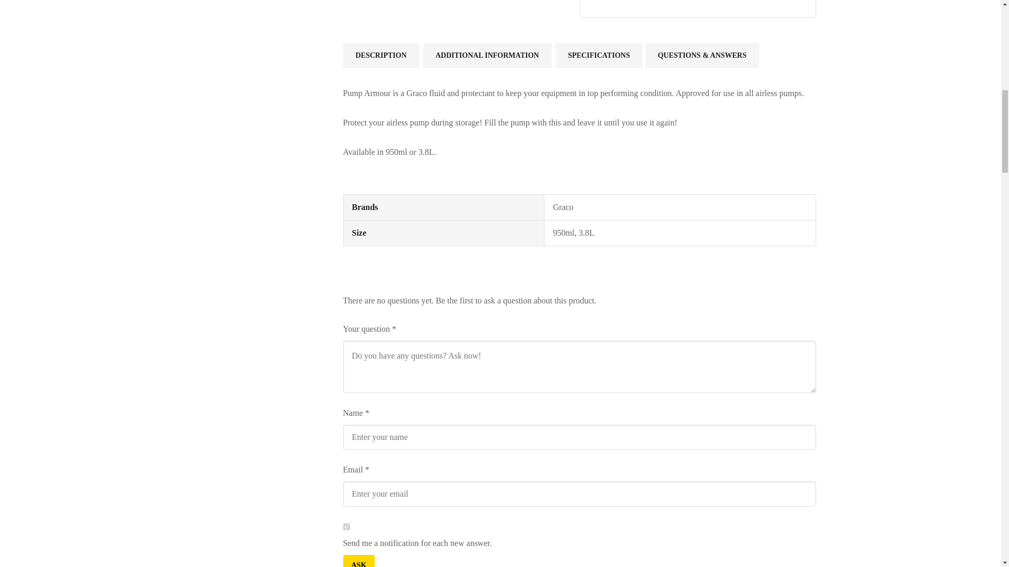 The width and height of the screenshot is (1009, 567). What do you see at coordinates (346, 526) in the screenshot?
I see `on` at bounding box center [346, 526].